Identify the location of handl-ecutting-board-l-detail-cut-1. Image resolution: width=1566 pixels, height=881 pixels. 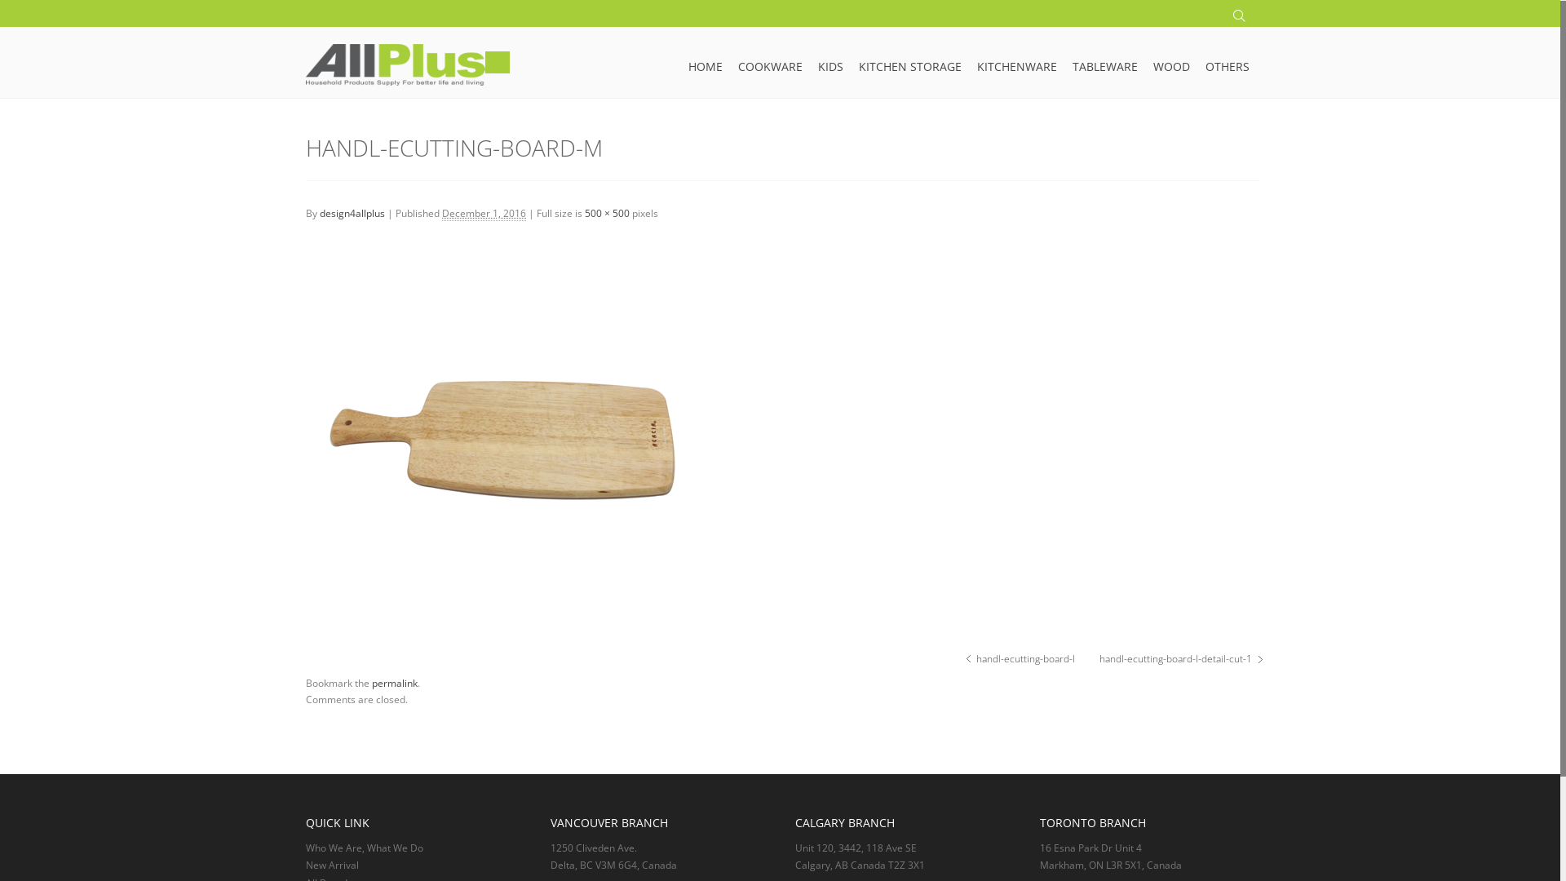
(1176, 659).